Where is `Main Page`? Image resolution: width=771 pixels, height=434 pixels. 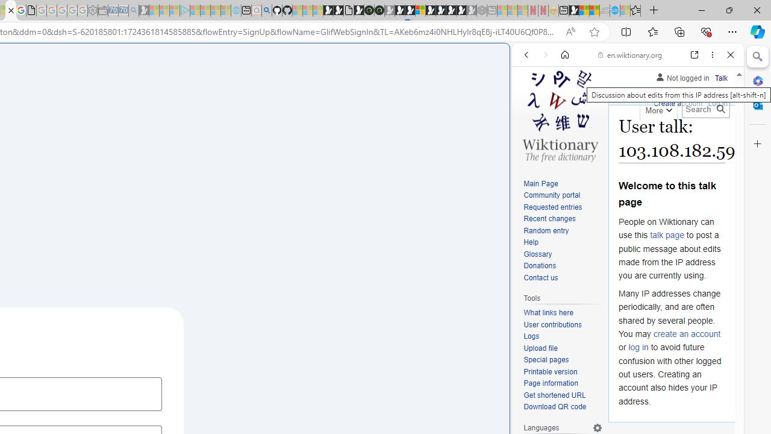
Main Page is located at coordinates (541, 183).